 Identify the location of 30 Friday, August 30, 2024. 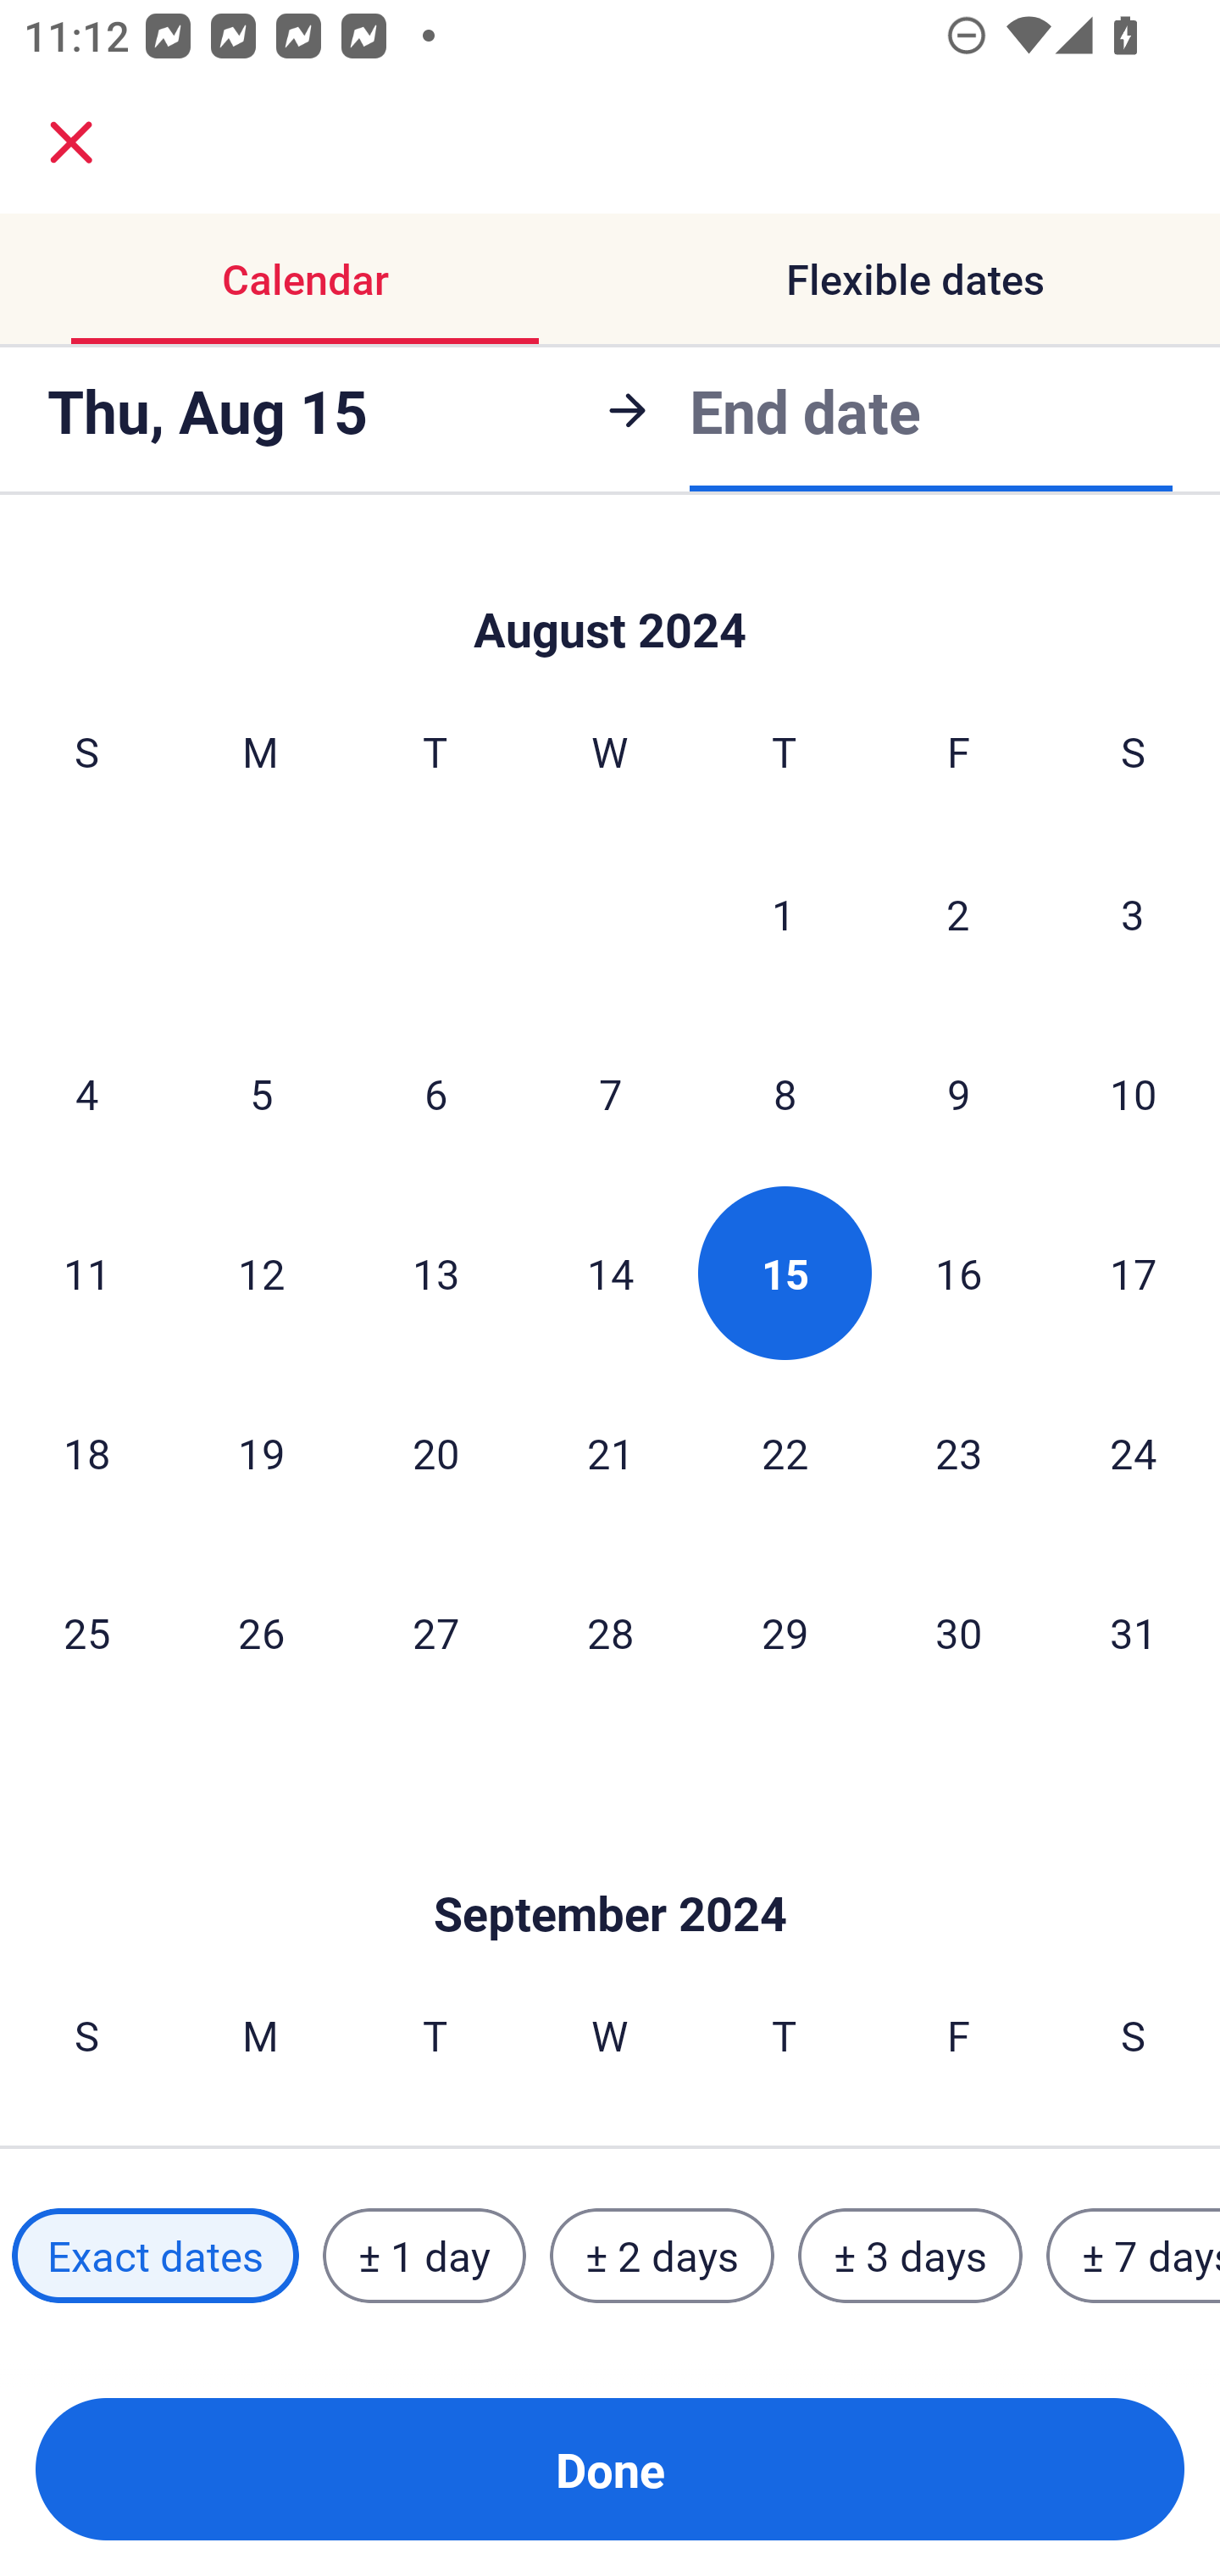
(959, 1632).